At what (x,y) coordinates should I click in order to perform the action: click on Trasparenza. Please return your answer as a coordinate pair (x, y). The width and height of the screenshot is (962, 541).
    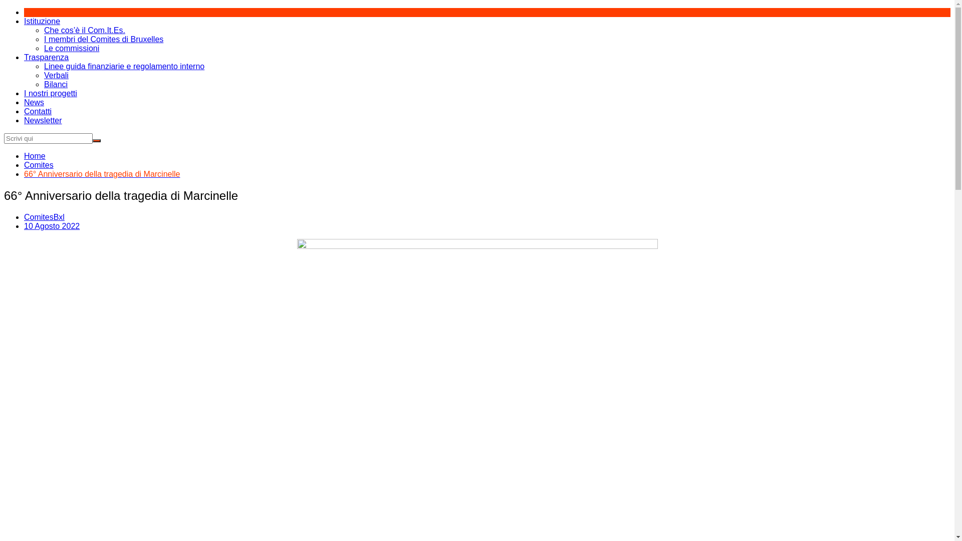
    Looking at the image, I should click on (46, 57).